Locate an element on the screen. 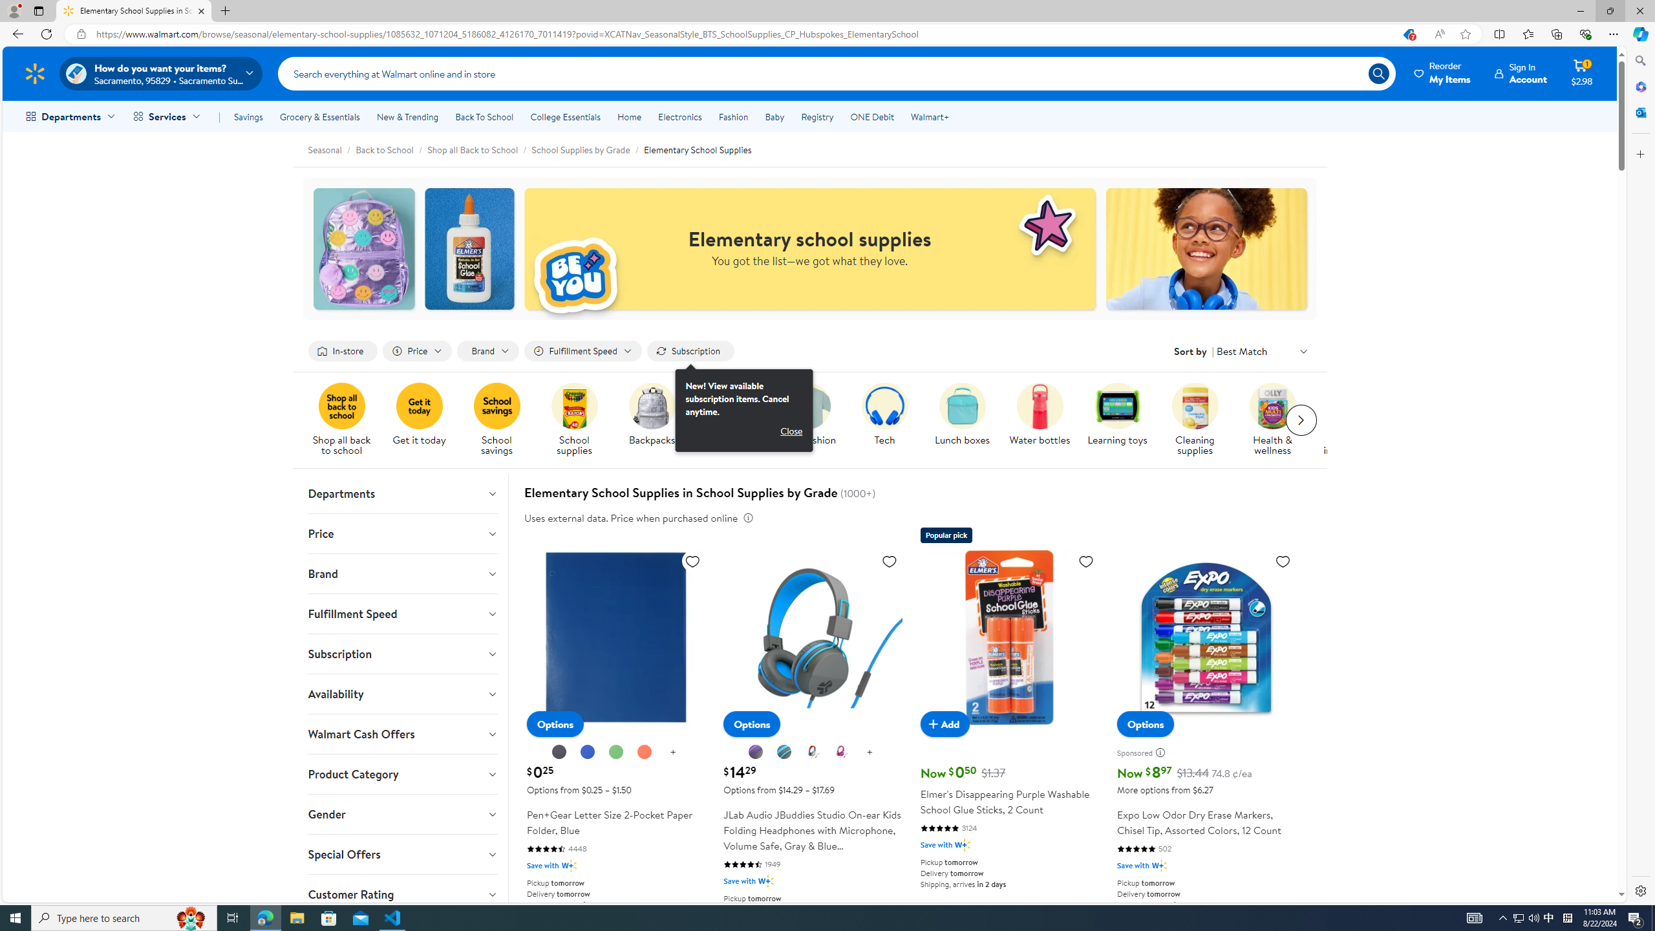 Image resolution: width=1655 pixels, height=931 pixels. Shop all back to school is located at coordinates (347, 420).